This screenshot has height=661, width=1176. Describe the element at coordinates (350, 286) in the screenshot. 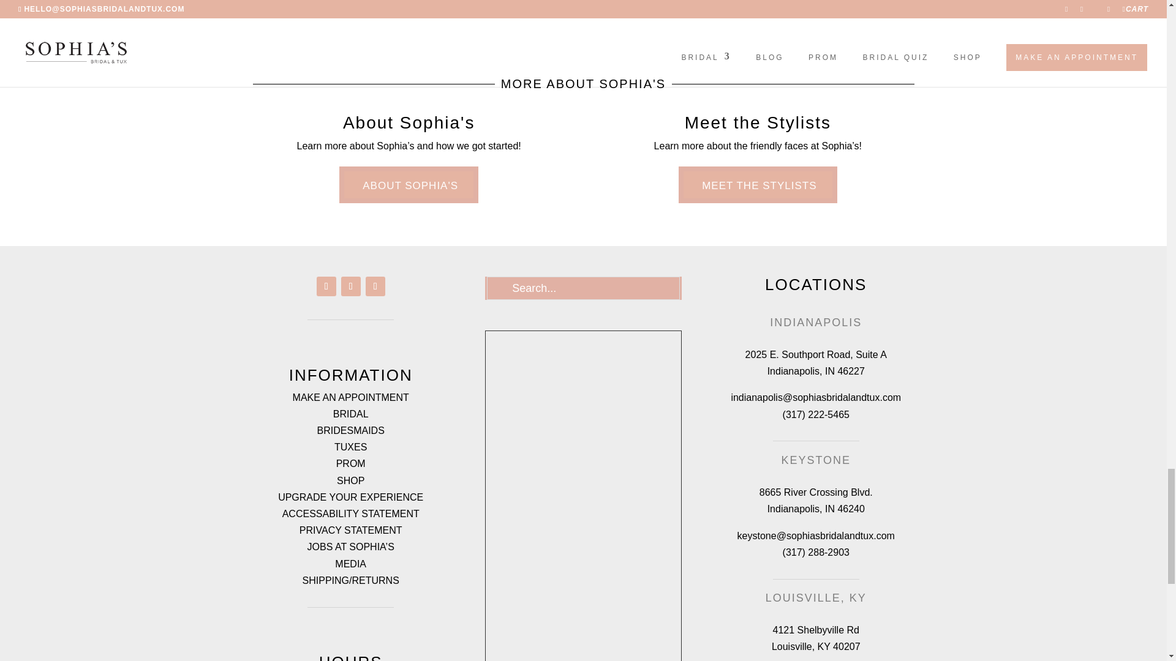

I see `Follow on Instagram` at that location.